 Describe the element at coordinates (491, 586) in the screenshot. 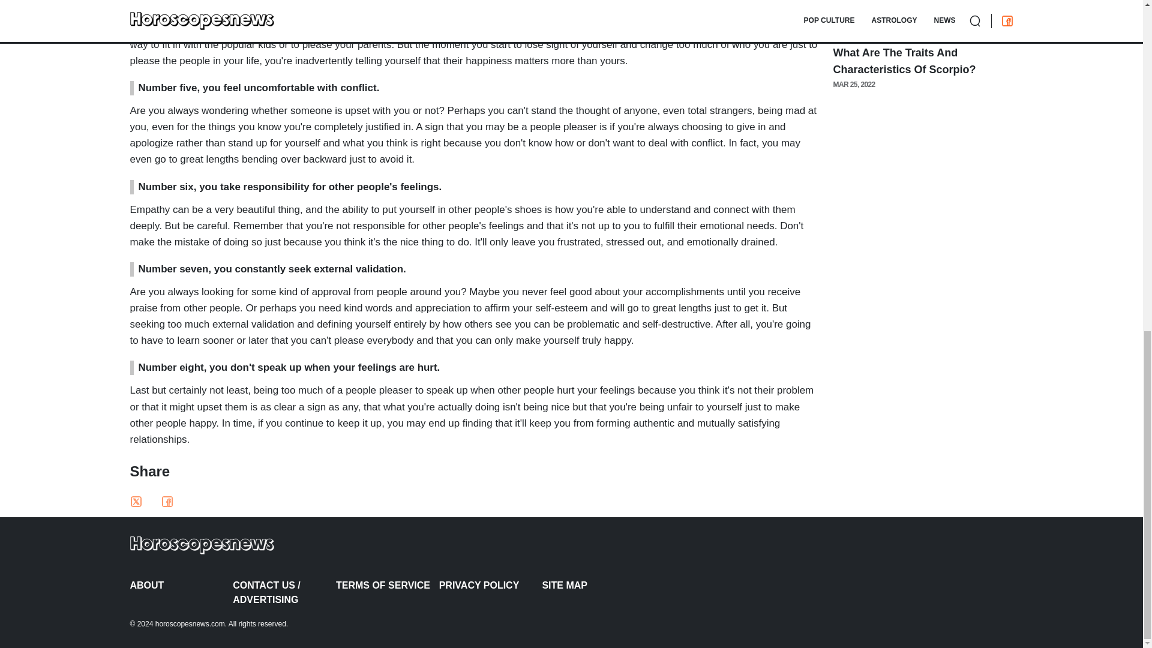

I see `Privacy Policy` at that location.